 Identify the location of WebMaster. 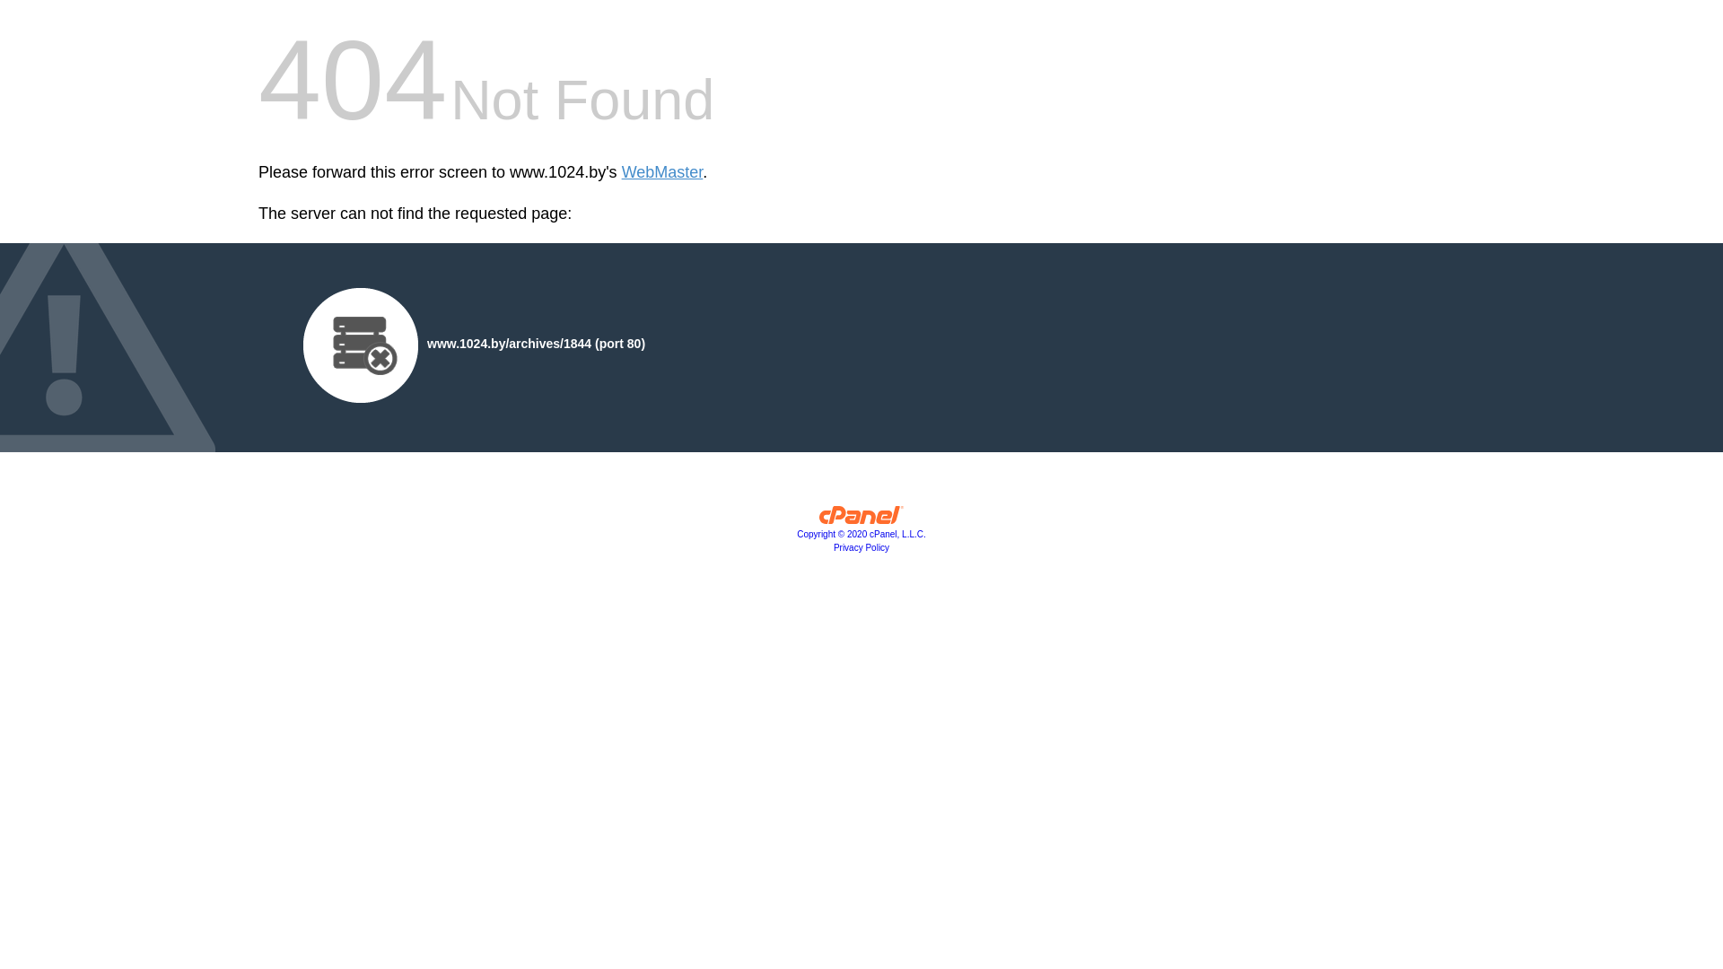
(662, 172).